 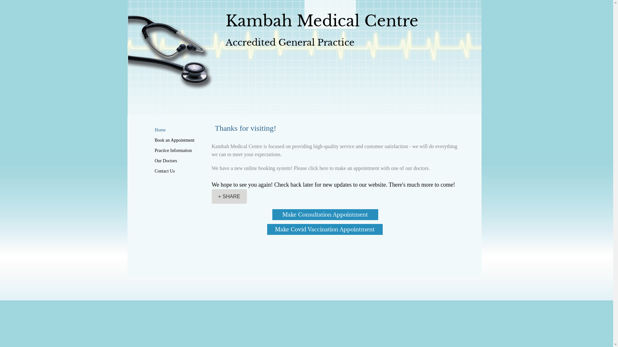 I want to click on Our Doctors, so click(x=166, y=161).